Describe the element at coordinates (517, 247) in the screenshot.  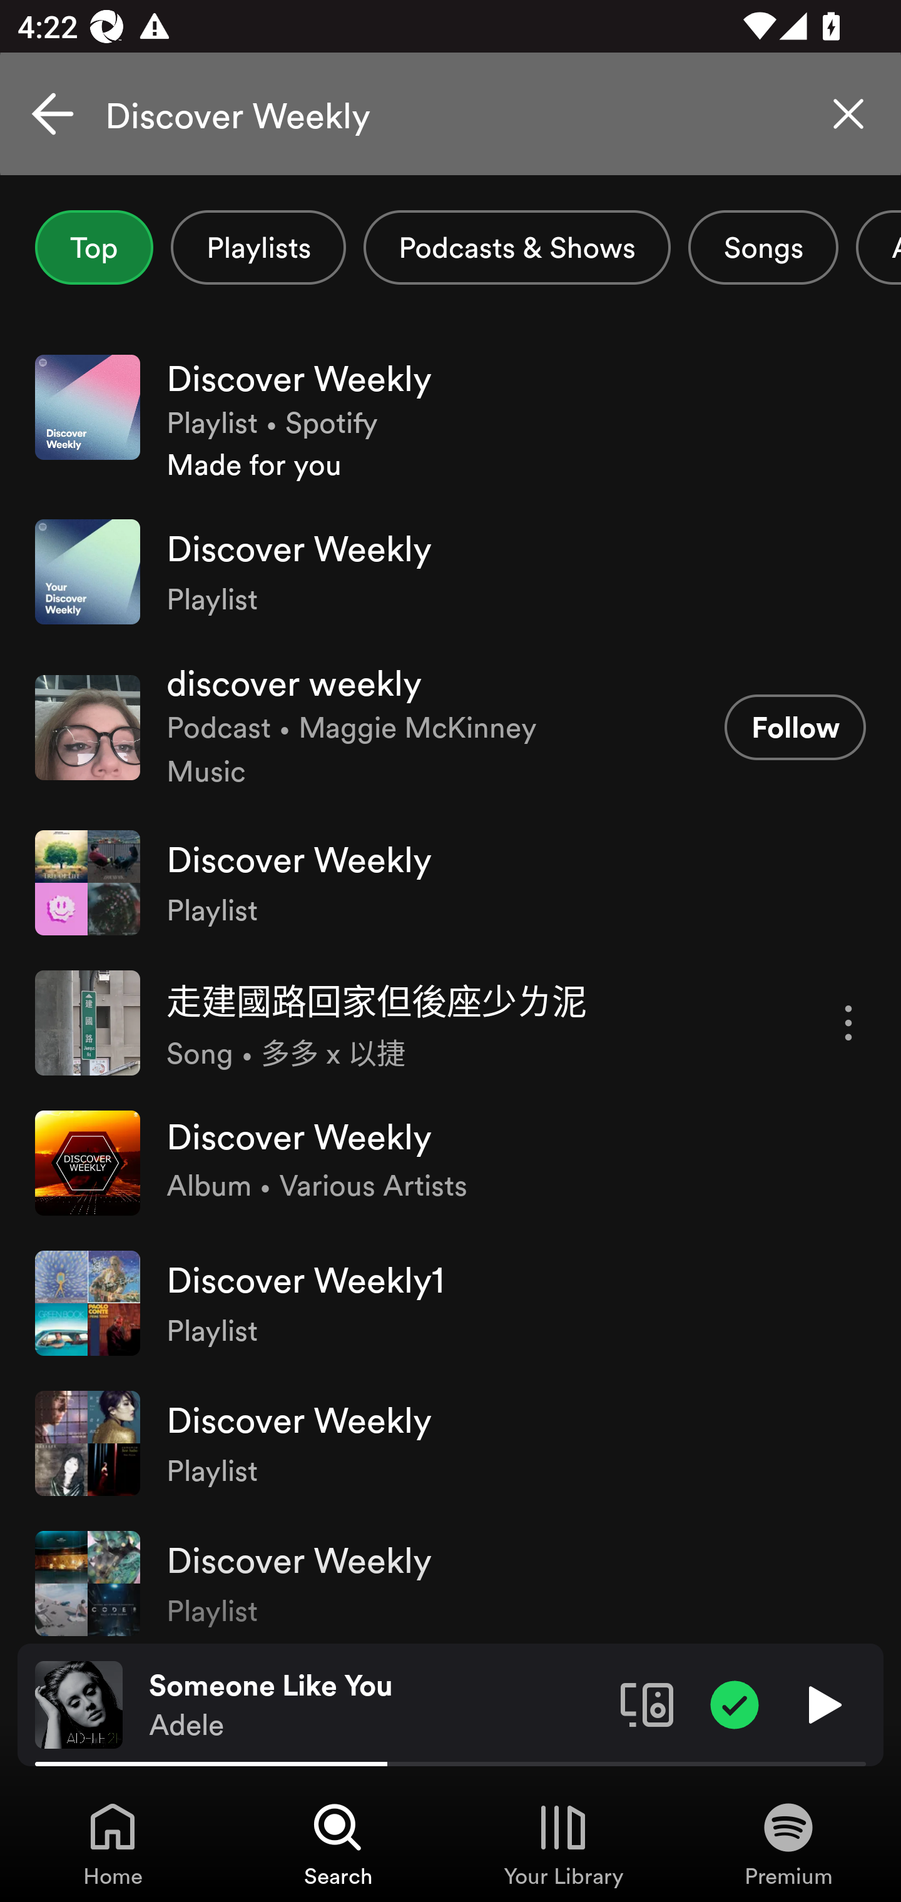
I see `Podcasts & Shows` at that location.